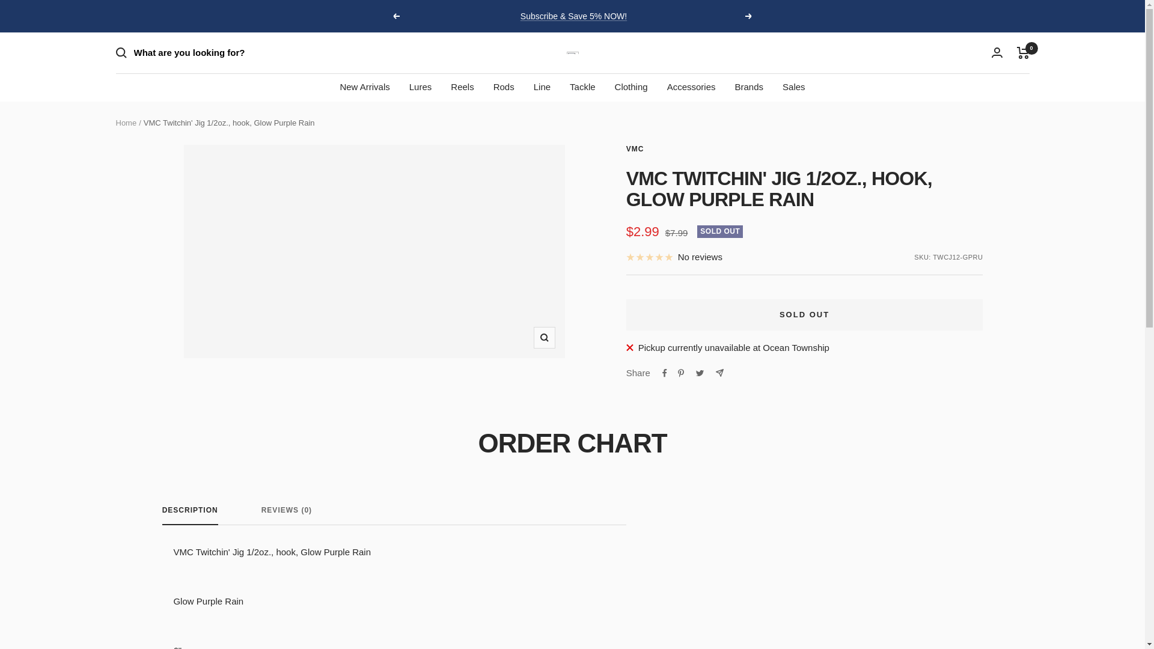  Describe the element at coordinates (1023, 53) in the screenshot. I see `0` at that location.